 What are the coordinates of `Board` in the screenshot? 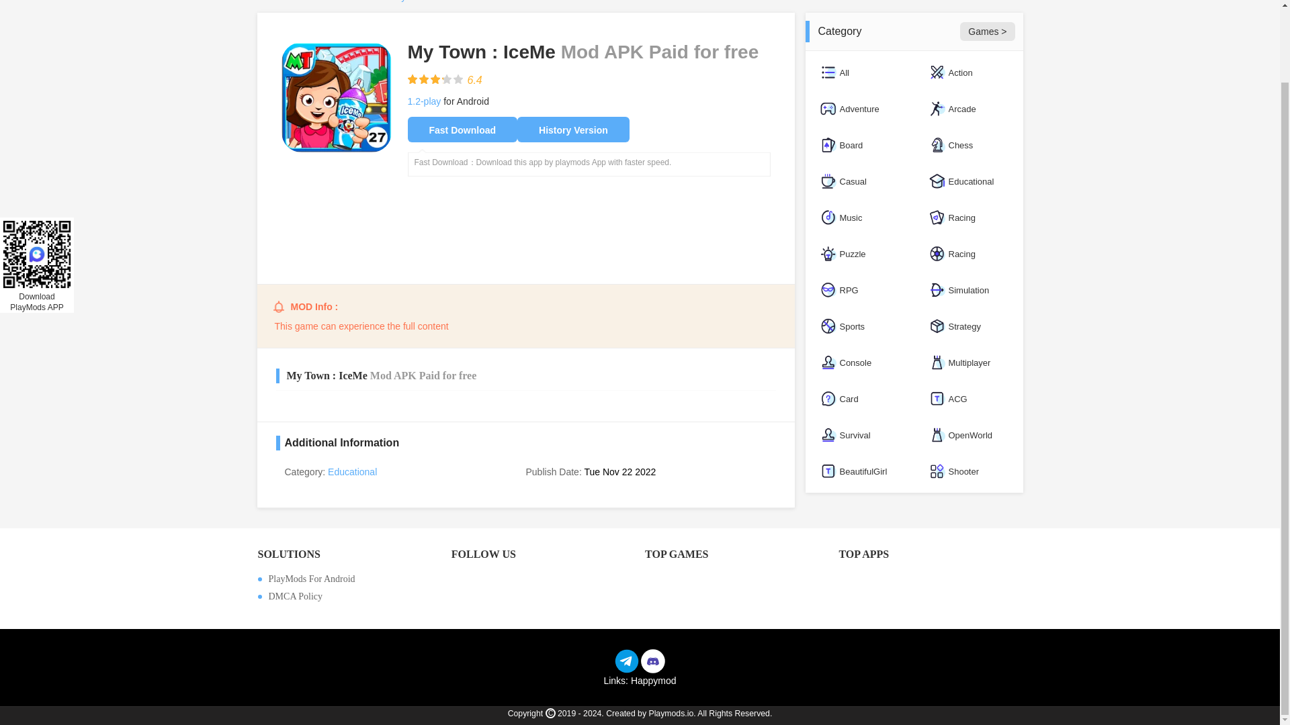 It's located at (859, 145).